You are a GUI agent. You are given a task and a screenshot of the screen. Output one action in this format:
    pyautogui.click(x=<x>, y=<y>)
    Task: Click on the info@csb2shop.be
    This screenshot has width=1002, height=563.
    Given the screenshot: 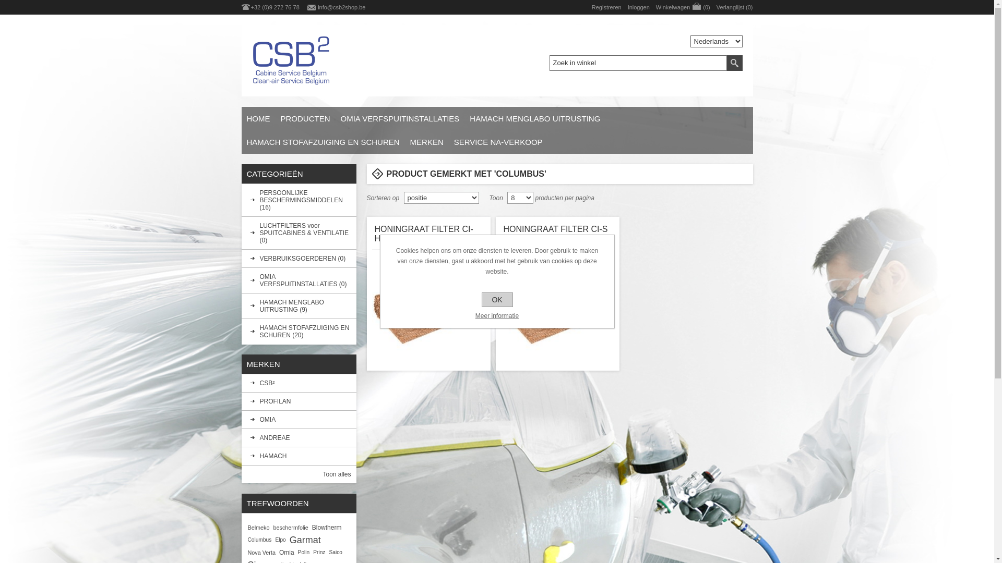 What is the action you would take?
    pyautogui.click(x=341, y=7)
    